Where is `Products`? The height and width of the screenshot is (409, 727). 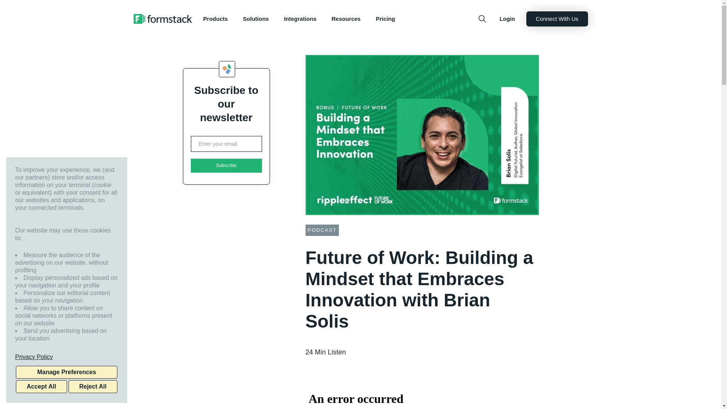 Products is located at coordinates (215, 19).